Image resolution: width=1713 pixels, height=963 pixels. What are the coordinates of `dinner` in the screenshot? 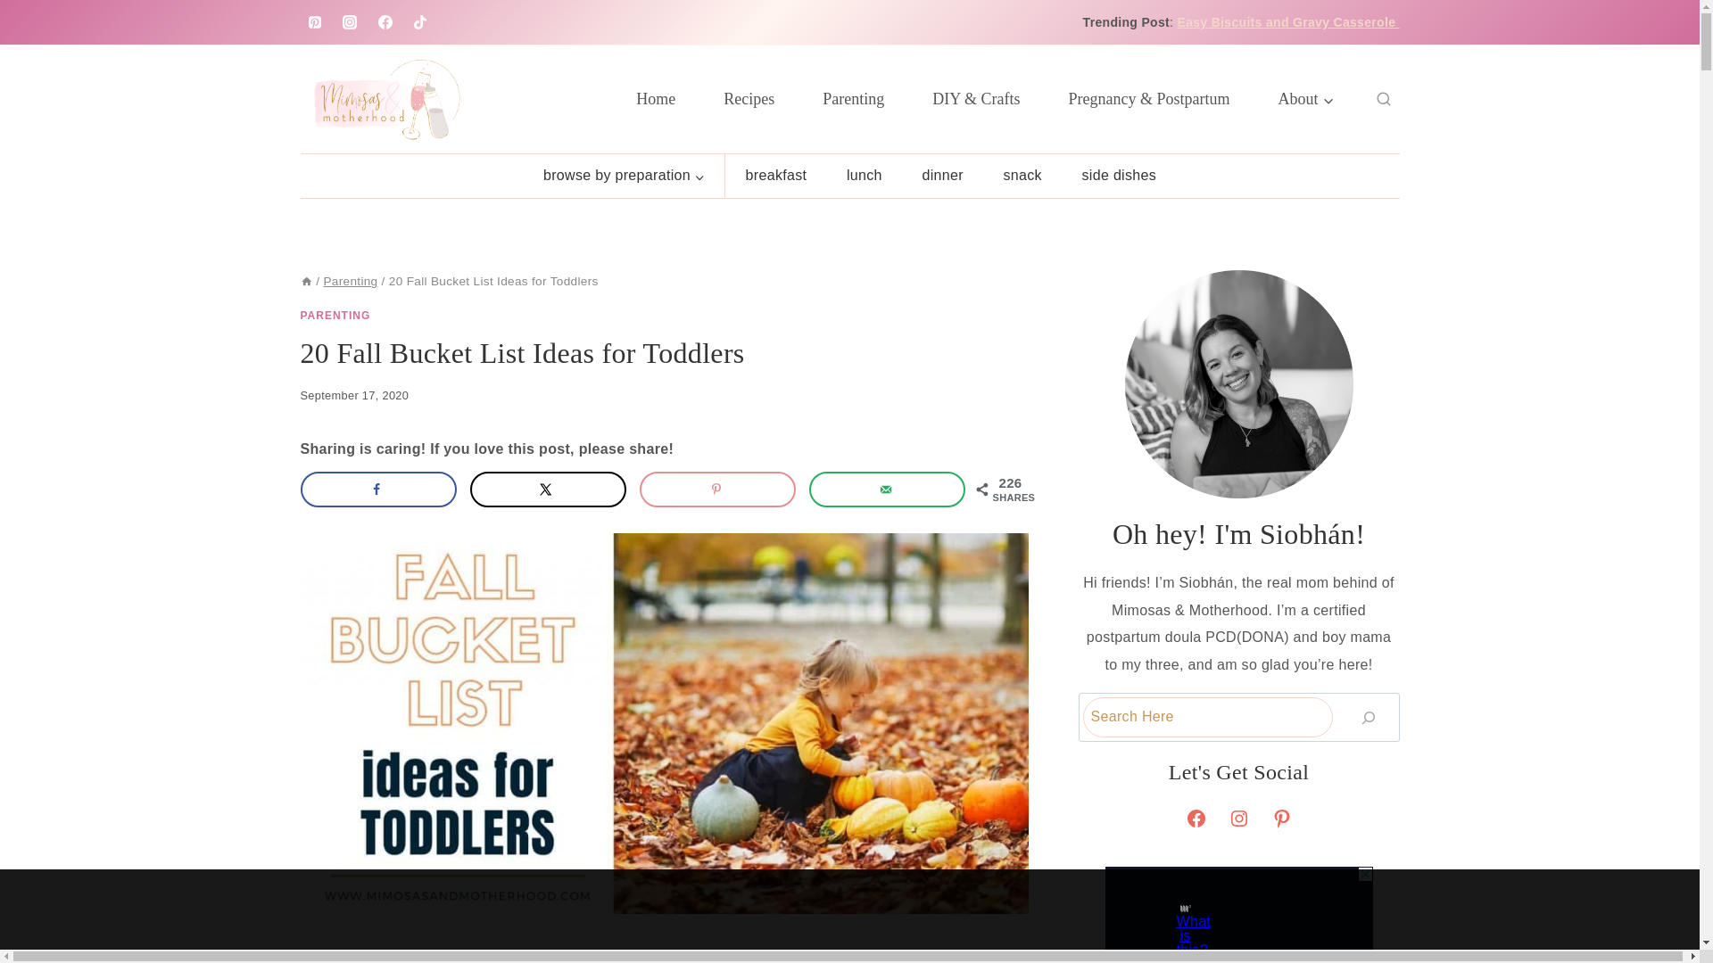 It's located at (942, 176).